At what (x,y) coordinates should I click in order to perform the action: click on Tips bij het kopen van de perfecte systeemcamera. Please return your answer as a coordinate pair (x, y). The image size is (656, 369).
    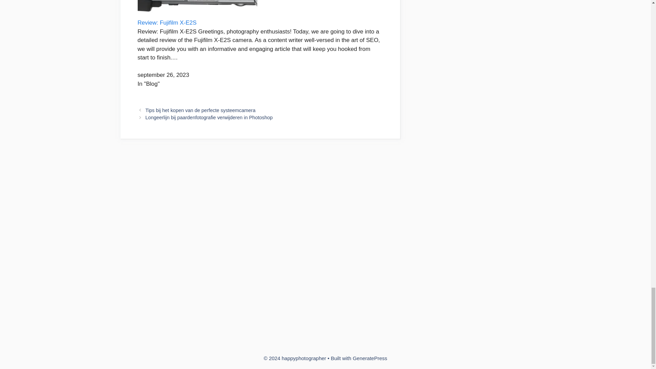
    Looking at the image, I should click on (201, 110).